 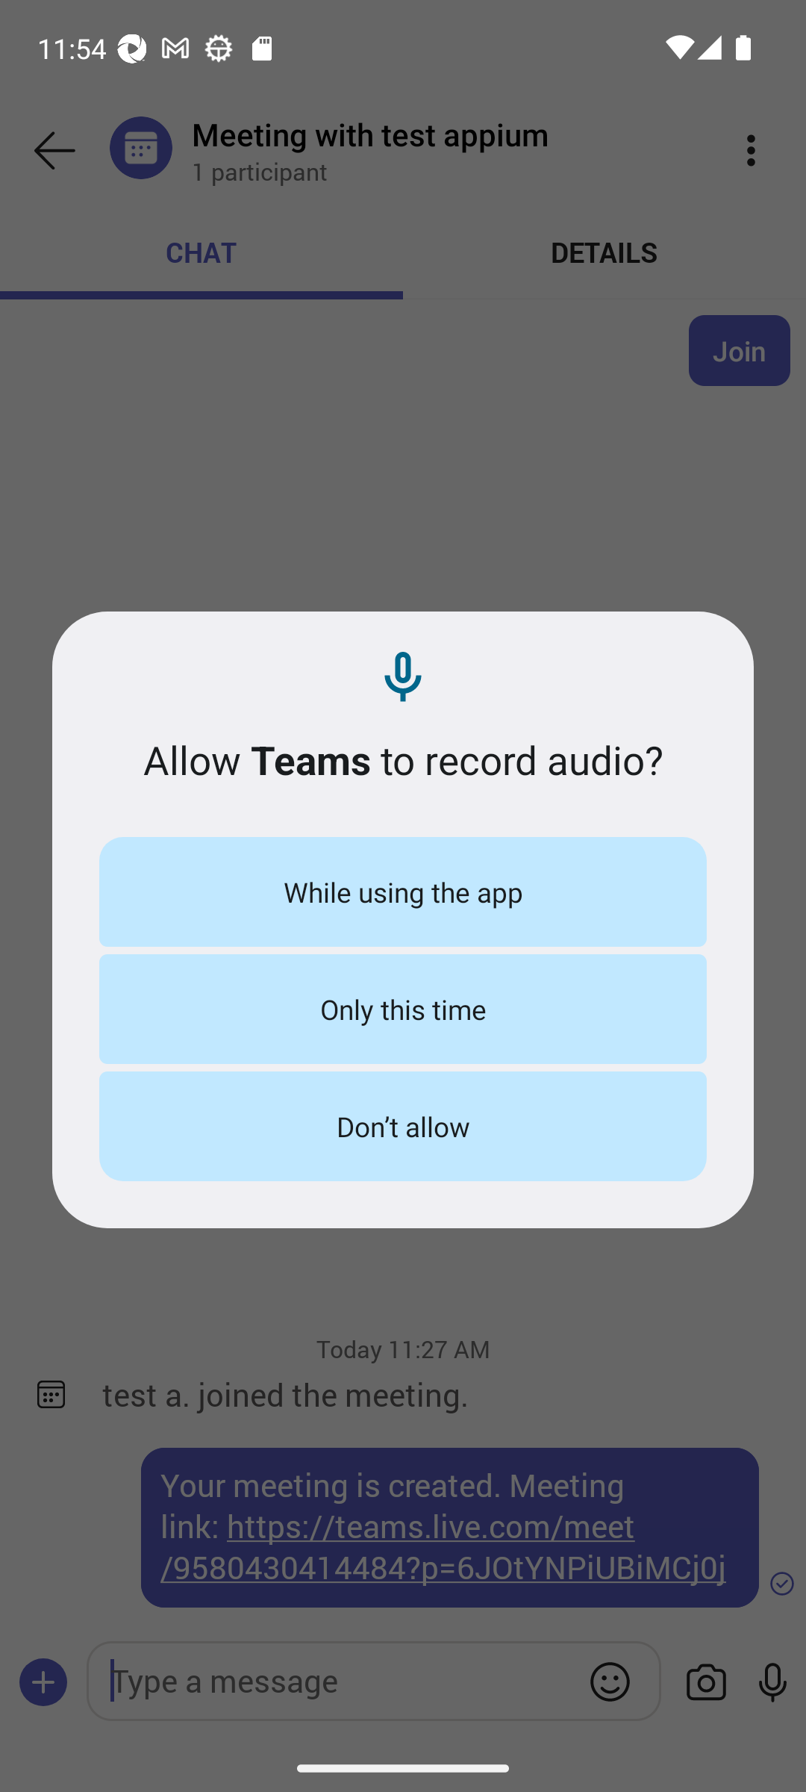 I want to click on Don’t allow, so click(x=403, y=1126).